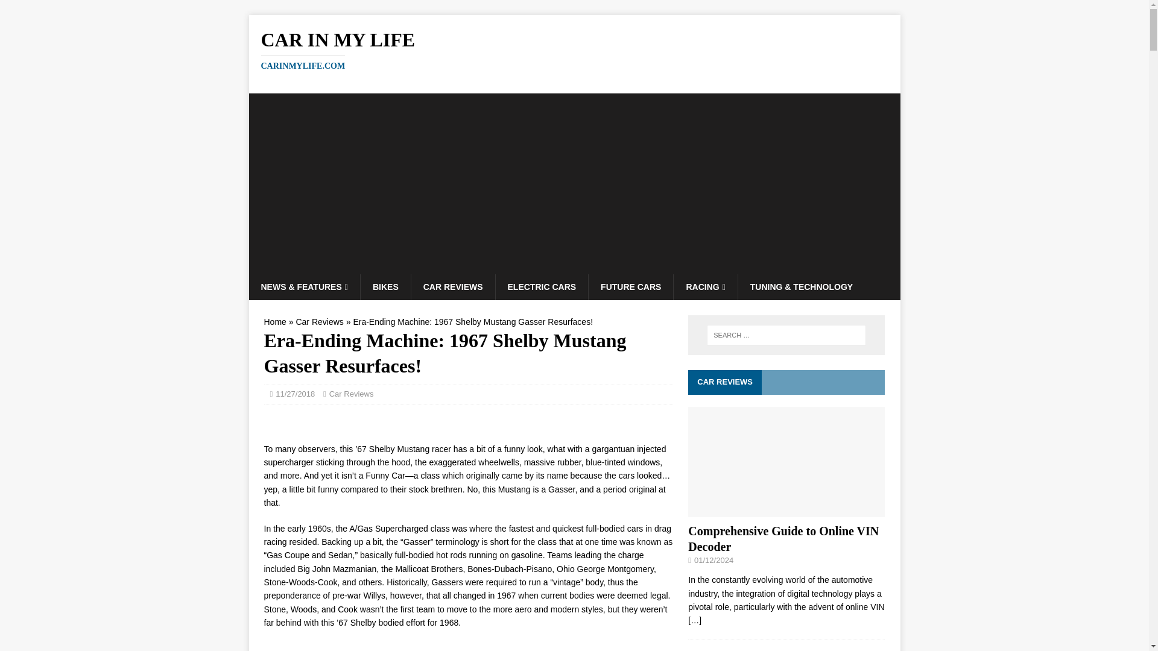 The width and height of the screenshot is (1158, 651). What do you see at coordinates (574, 49) in the screenshot?
I see `BIKES` at bounding box center [574, 49].